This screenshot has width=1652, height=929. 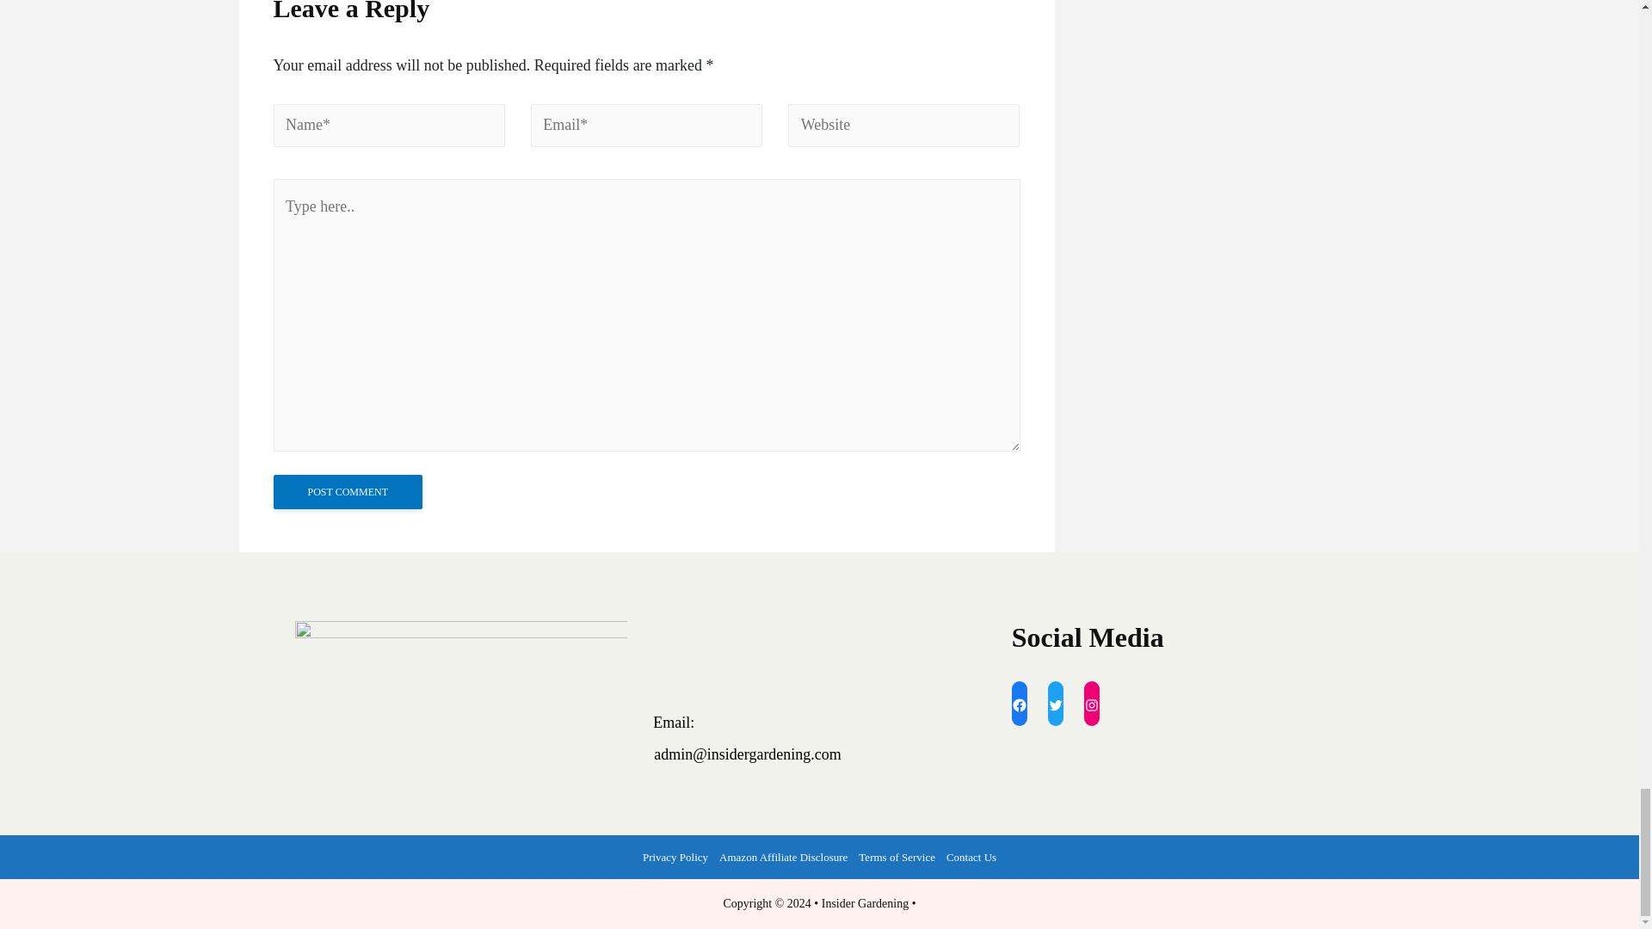 What do you see at coordinates (348, 491) in the screenshot?
I see `Post Comment` at bounding box center [348, 491].